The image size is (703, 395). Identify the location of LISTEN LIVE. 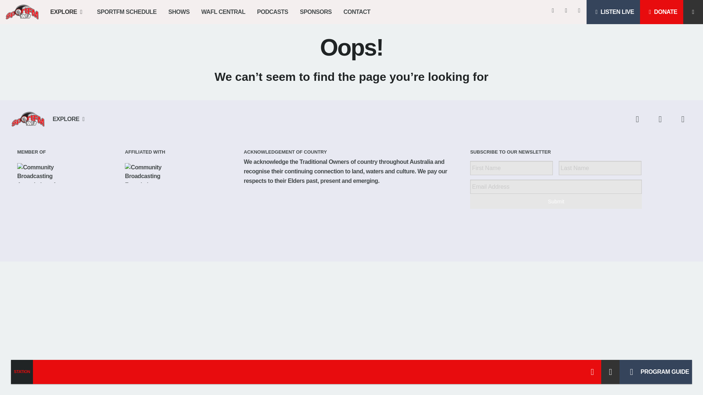
(613, 12).